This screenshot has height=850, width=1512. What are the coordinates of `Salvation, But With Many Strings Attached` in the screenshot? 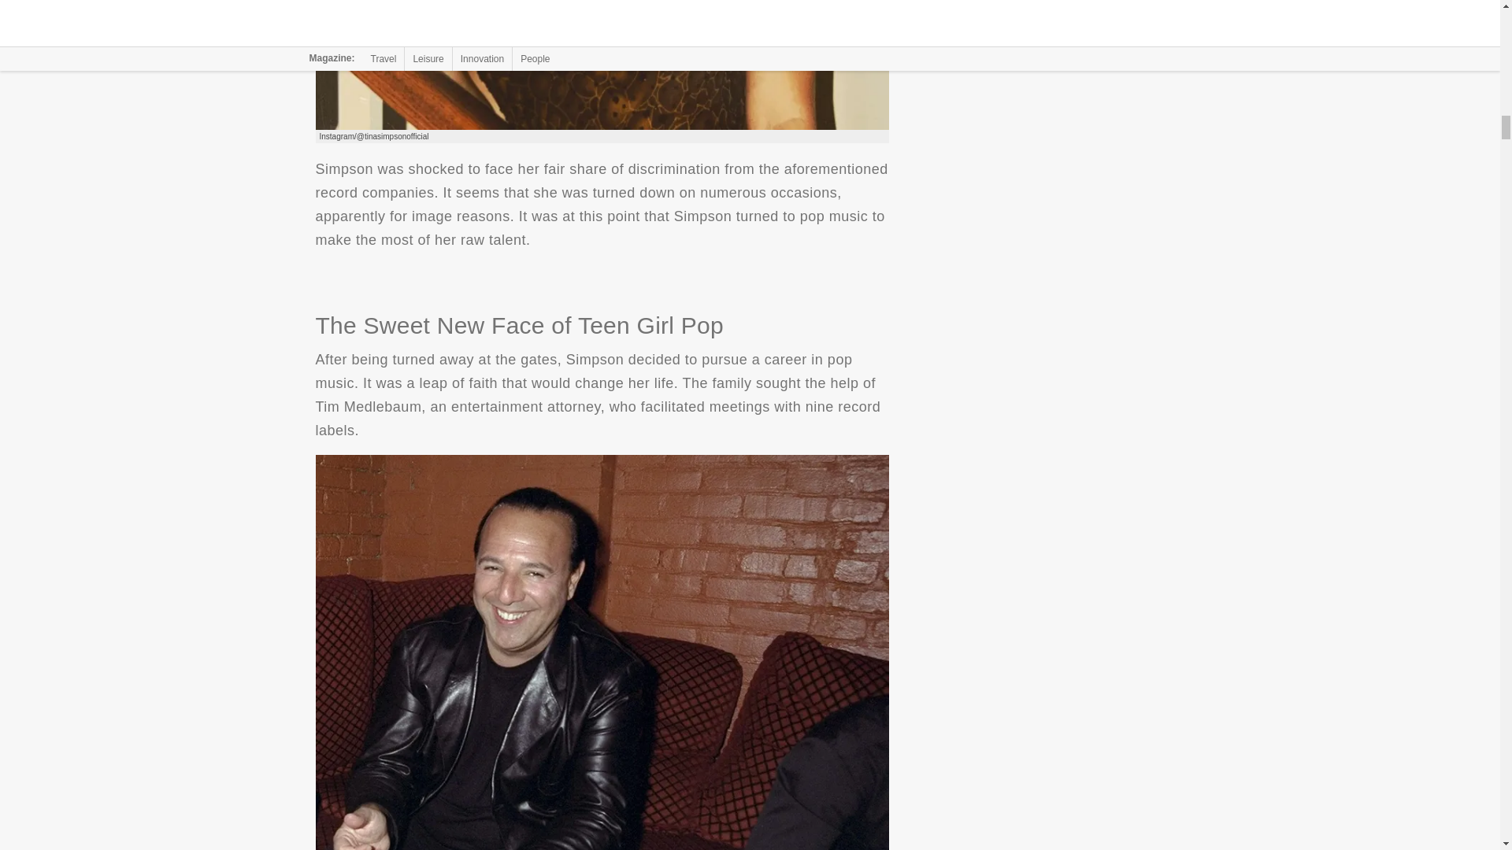 It's located at (602, 65).